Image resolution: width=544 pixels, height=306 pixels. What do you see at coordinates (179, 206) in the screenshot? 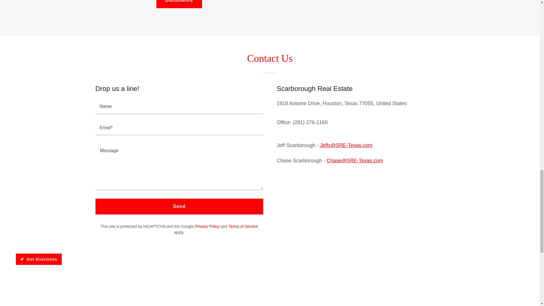
I see `Send` at bounding box center [179, 206].